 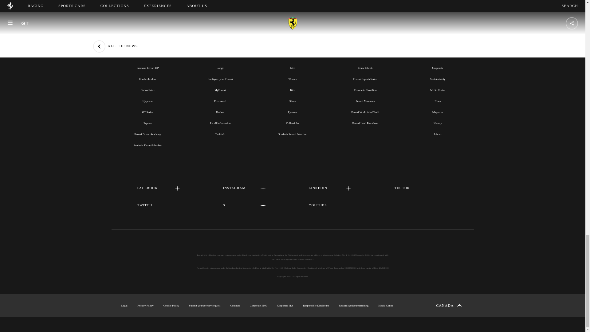 I want to click on Scuderia Ferrari Member, so click(x=147, y=145).